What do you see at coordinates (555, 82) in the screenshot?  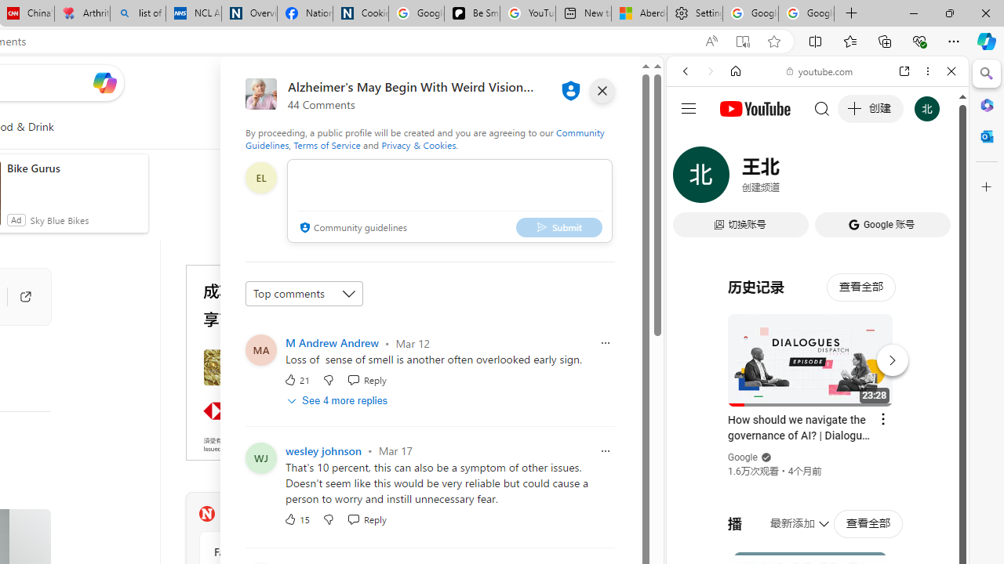 I see `Microsoft rewards` at bounding box center [555, 82].